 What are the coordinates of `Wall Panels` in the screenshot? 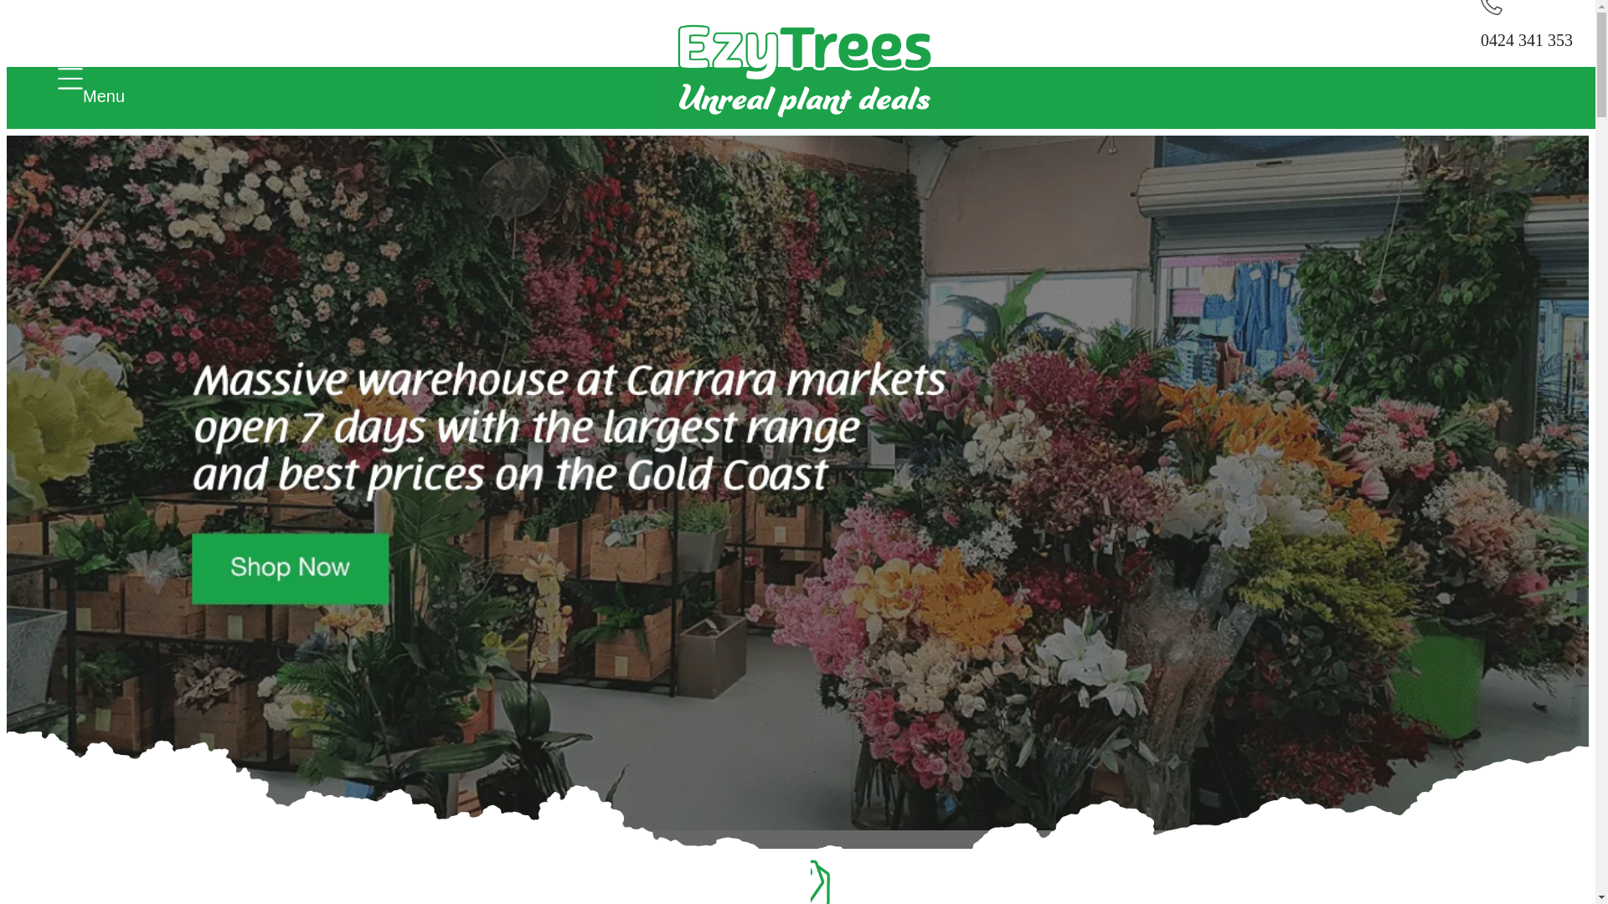 It's located at (131, 512).